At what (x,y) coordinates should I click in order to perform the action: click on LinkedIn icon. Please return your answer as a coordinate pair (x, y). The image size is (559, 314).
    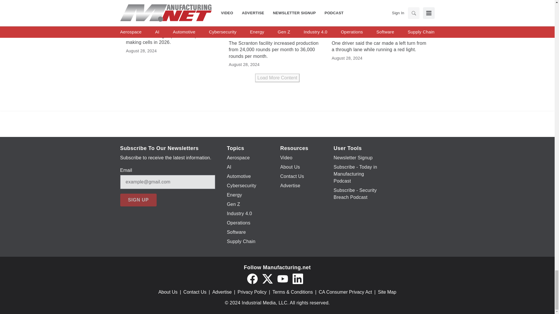
    Looking at the image, I should click on (298, 279).